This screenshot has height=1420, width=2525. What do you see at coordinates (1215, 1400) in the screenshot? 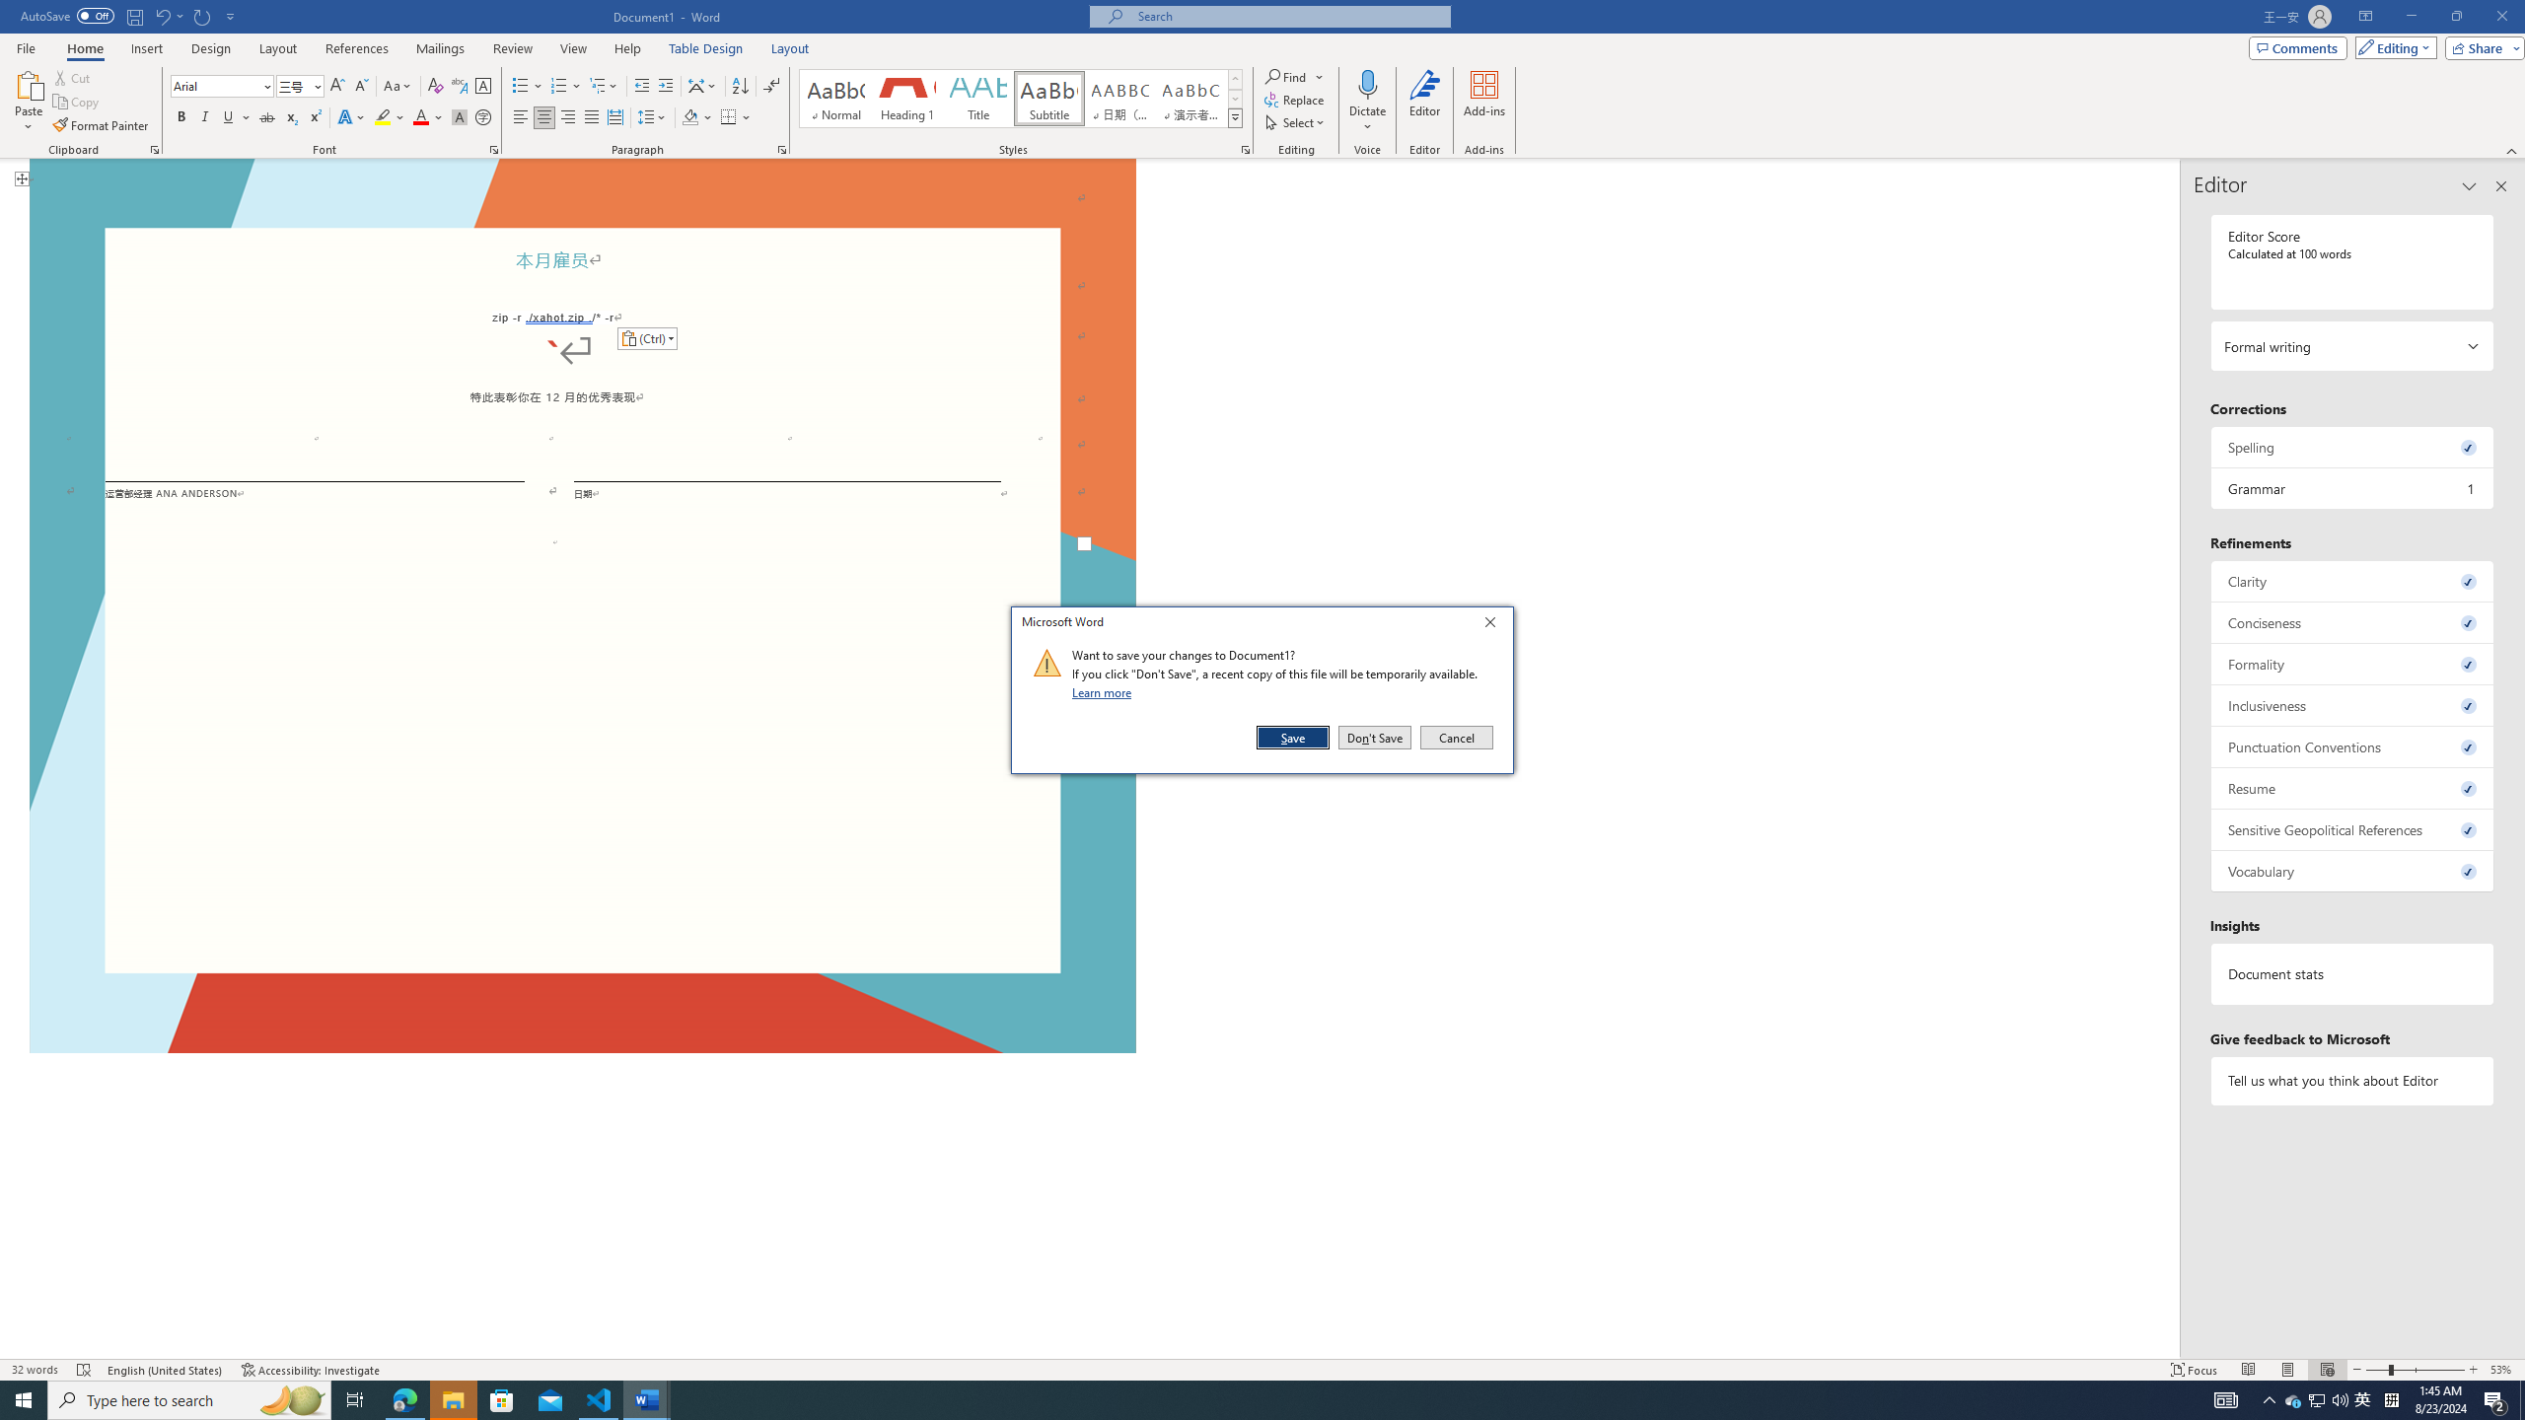
I see `Running applications` at bounding box center [1215, 1400].